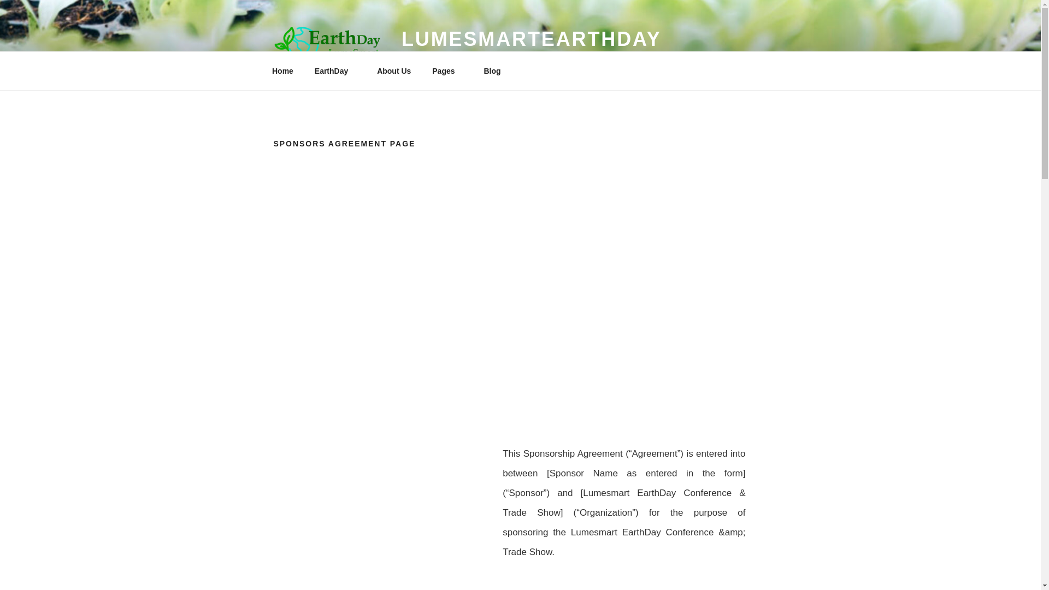  I want to click on EarthDay, so click(335, 71).